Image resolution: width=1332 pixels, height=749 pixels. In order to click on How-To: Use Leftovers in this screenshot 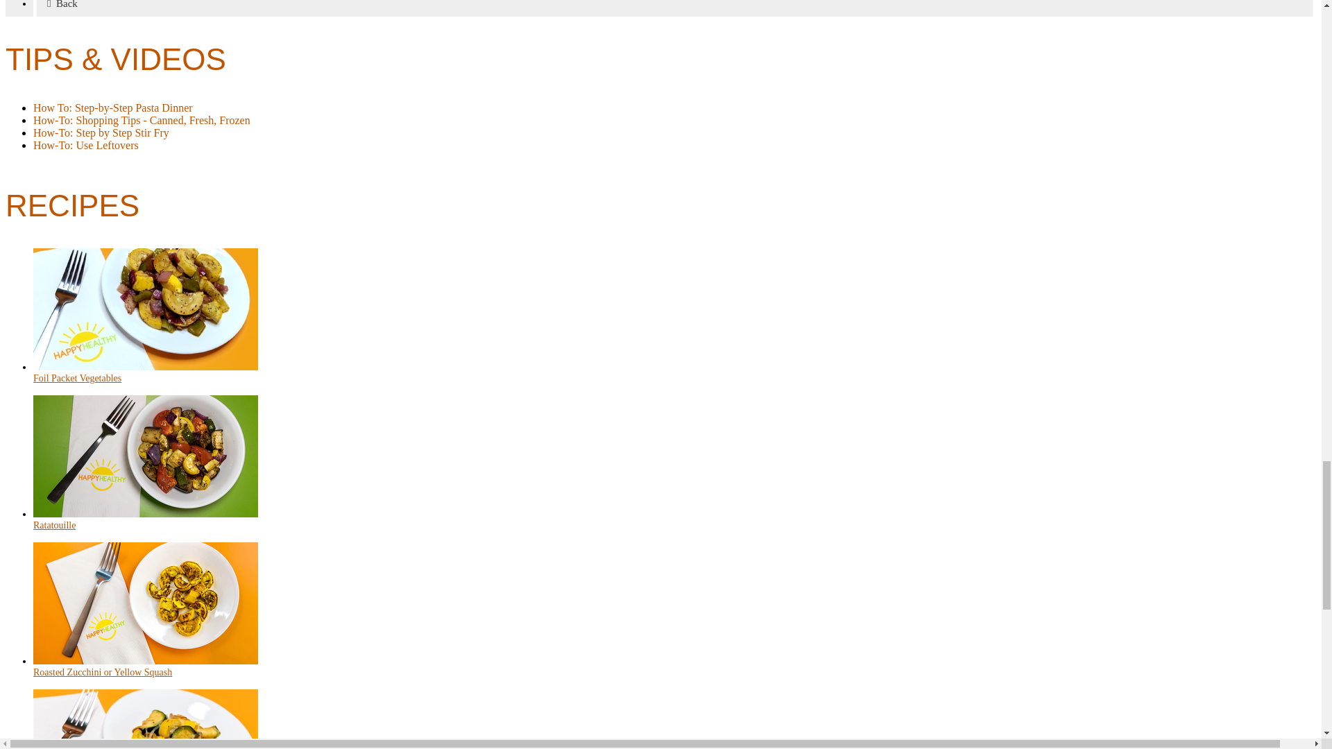, I will do `click(86, 145)`.